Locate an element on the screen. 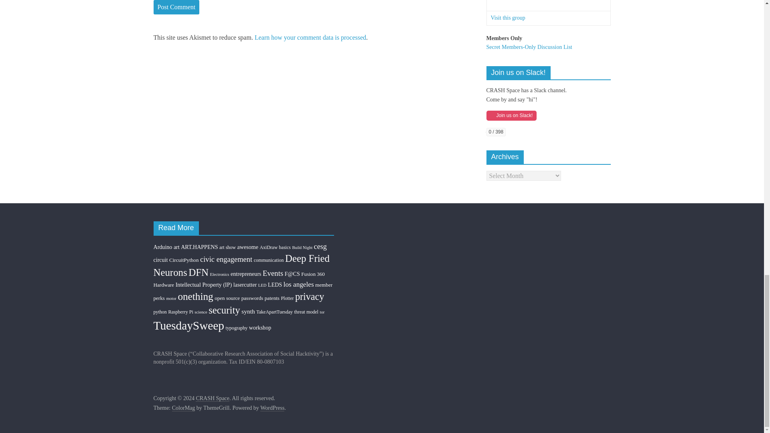  WordPress is located at coordinates (272, 408).